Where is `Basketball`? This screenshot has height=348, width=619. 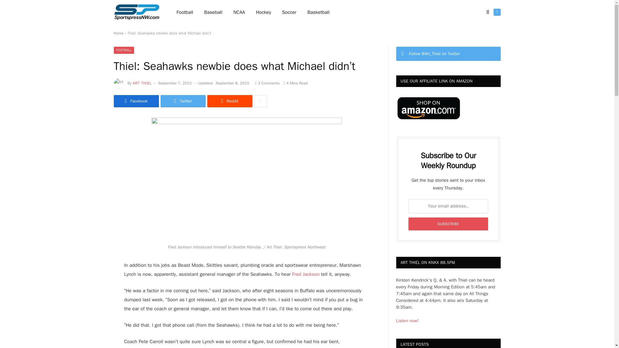
Basketball is located at coordinates (318, 12).